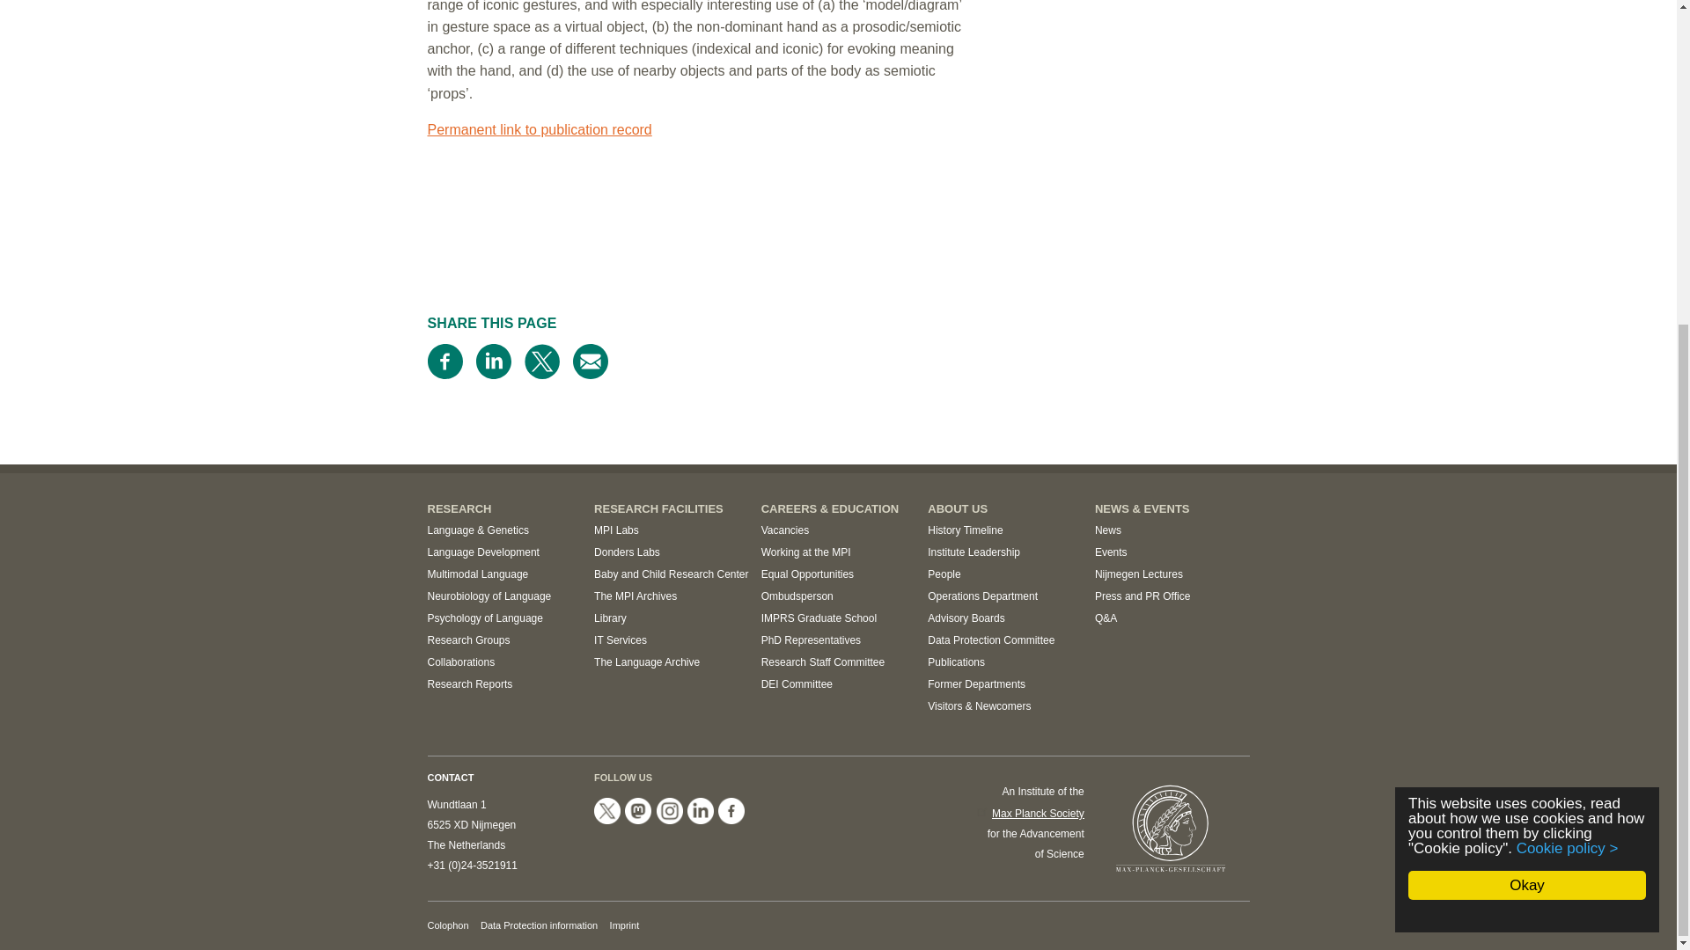  Describe the element at coordinates (785, 530) in the screenshot. I see `Jobs listing` at that location.